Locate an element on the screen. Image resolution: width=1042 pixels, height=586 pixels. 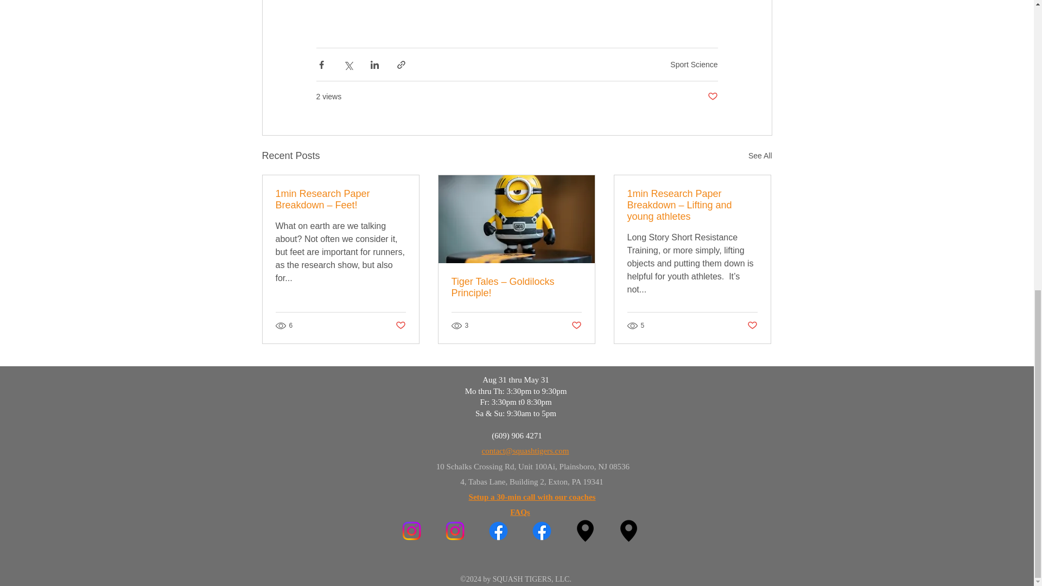
Post not marked as liked is located at coordinates (399, 326).